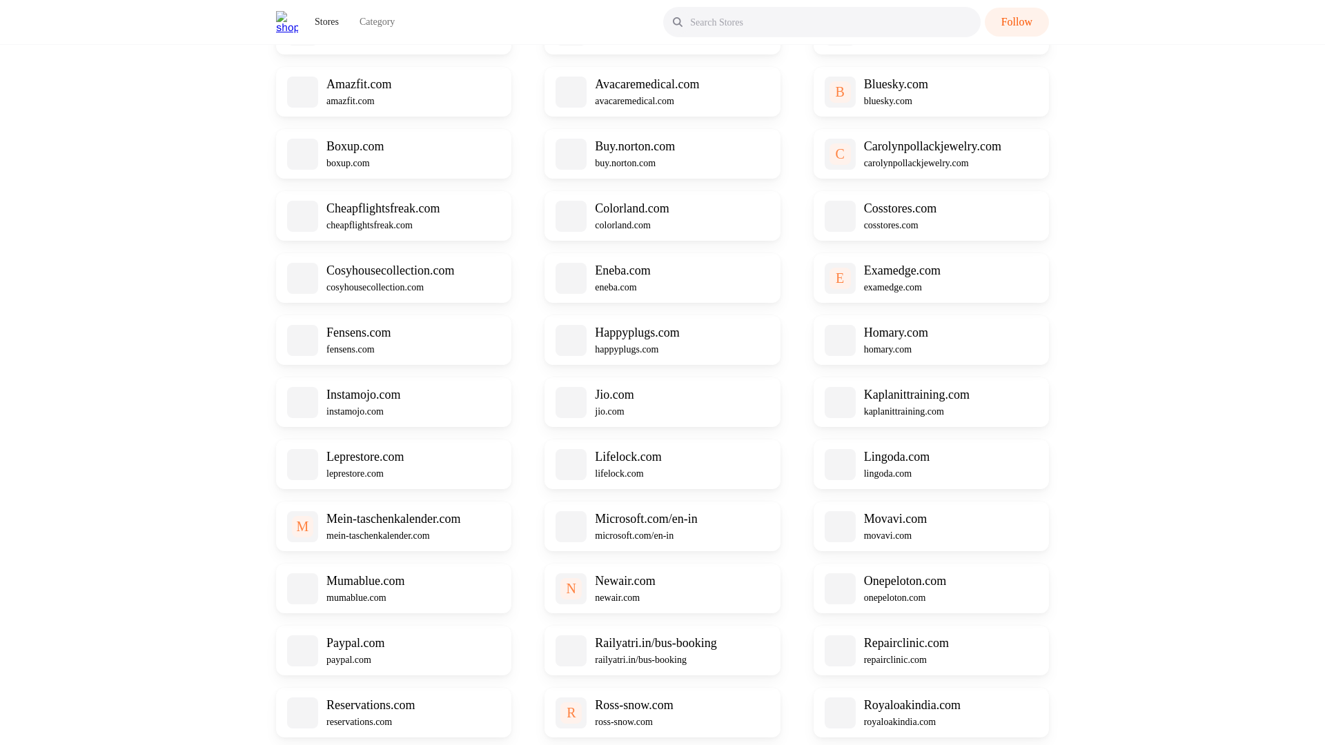  Describe the element at coordinates (614, 395) in the screenshot. I see `Jio.com` at that location.